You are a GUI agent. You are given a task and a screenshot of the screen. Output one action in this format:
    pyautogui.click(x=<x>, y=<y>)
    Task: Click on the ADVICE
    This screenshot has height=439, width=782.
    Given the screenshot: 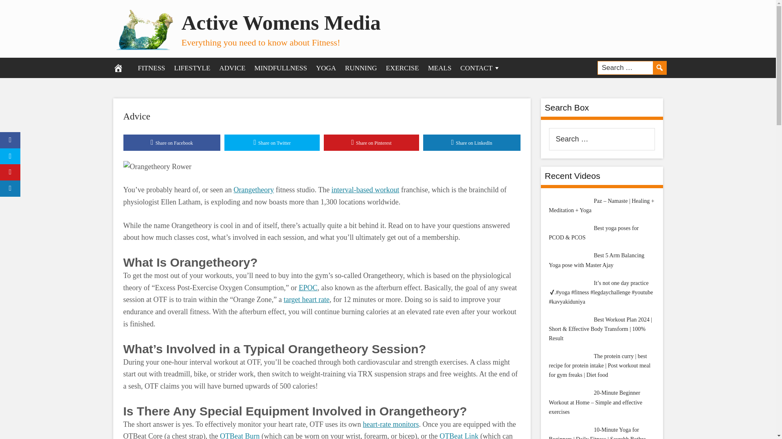 What is the action you would take?
    pyautogui.click(x=232, y=67)
    